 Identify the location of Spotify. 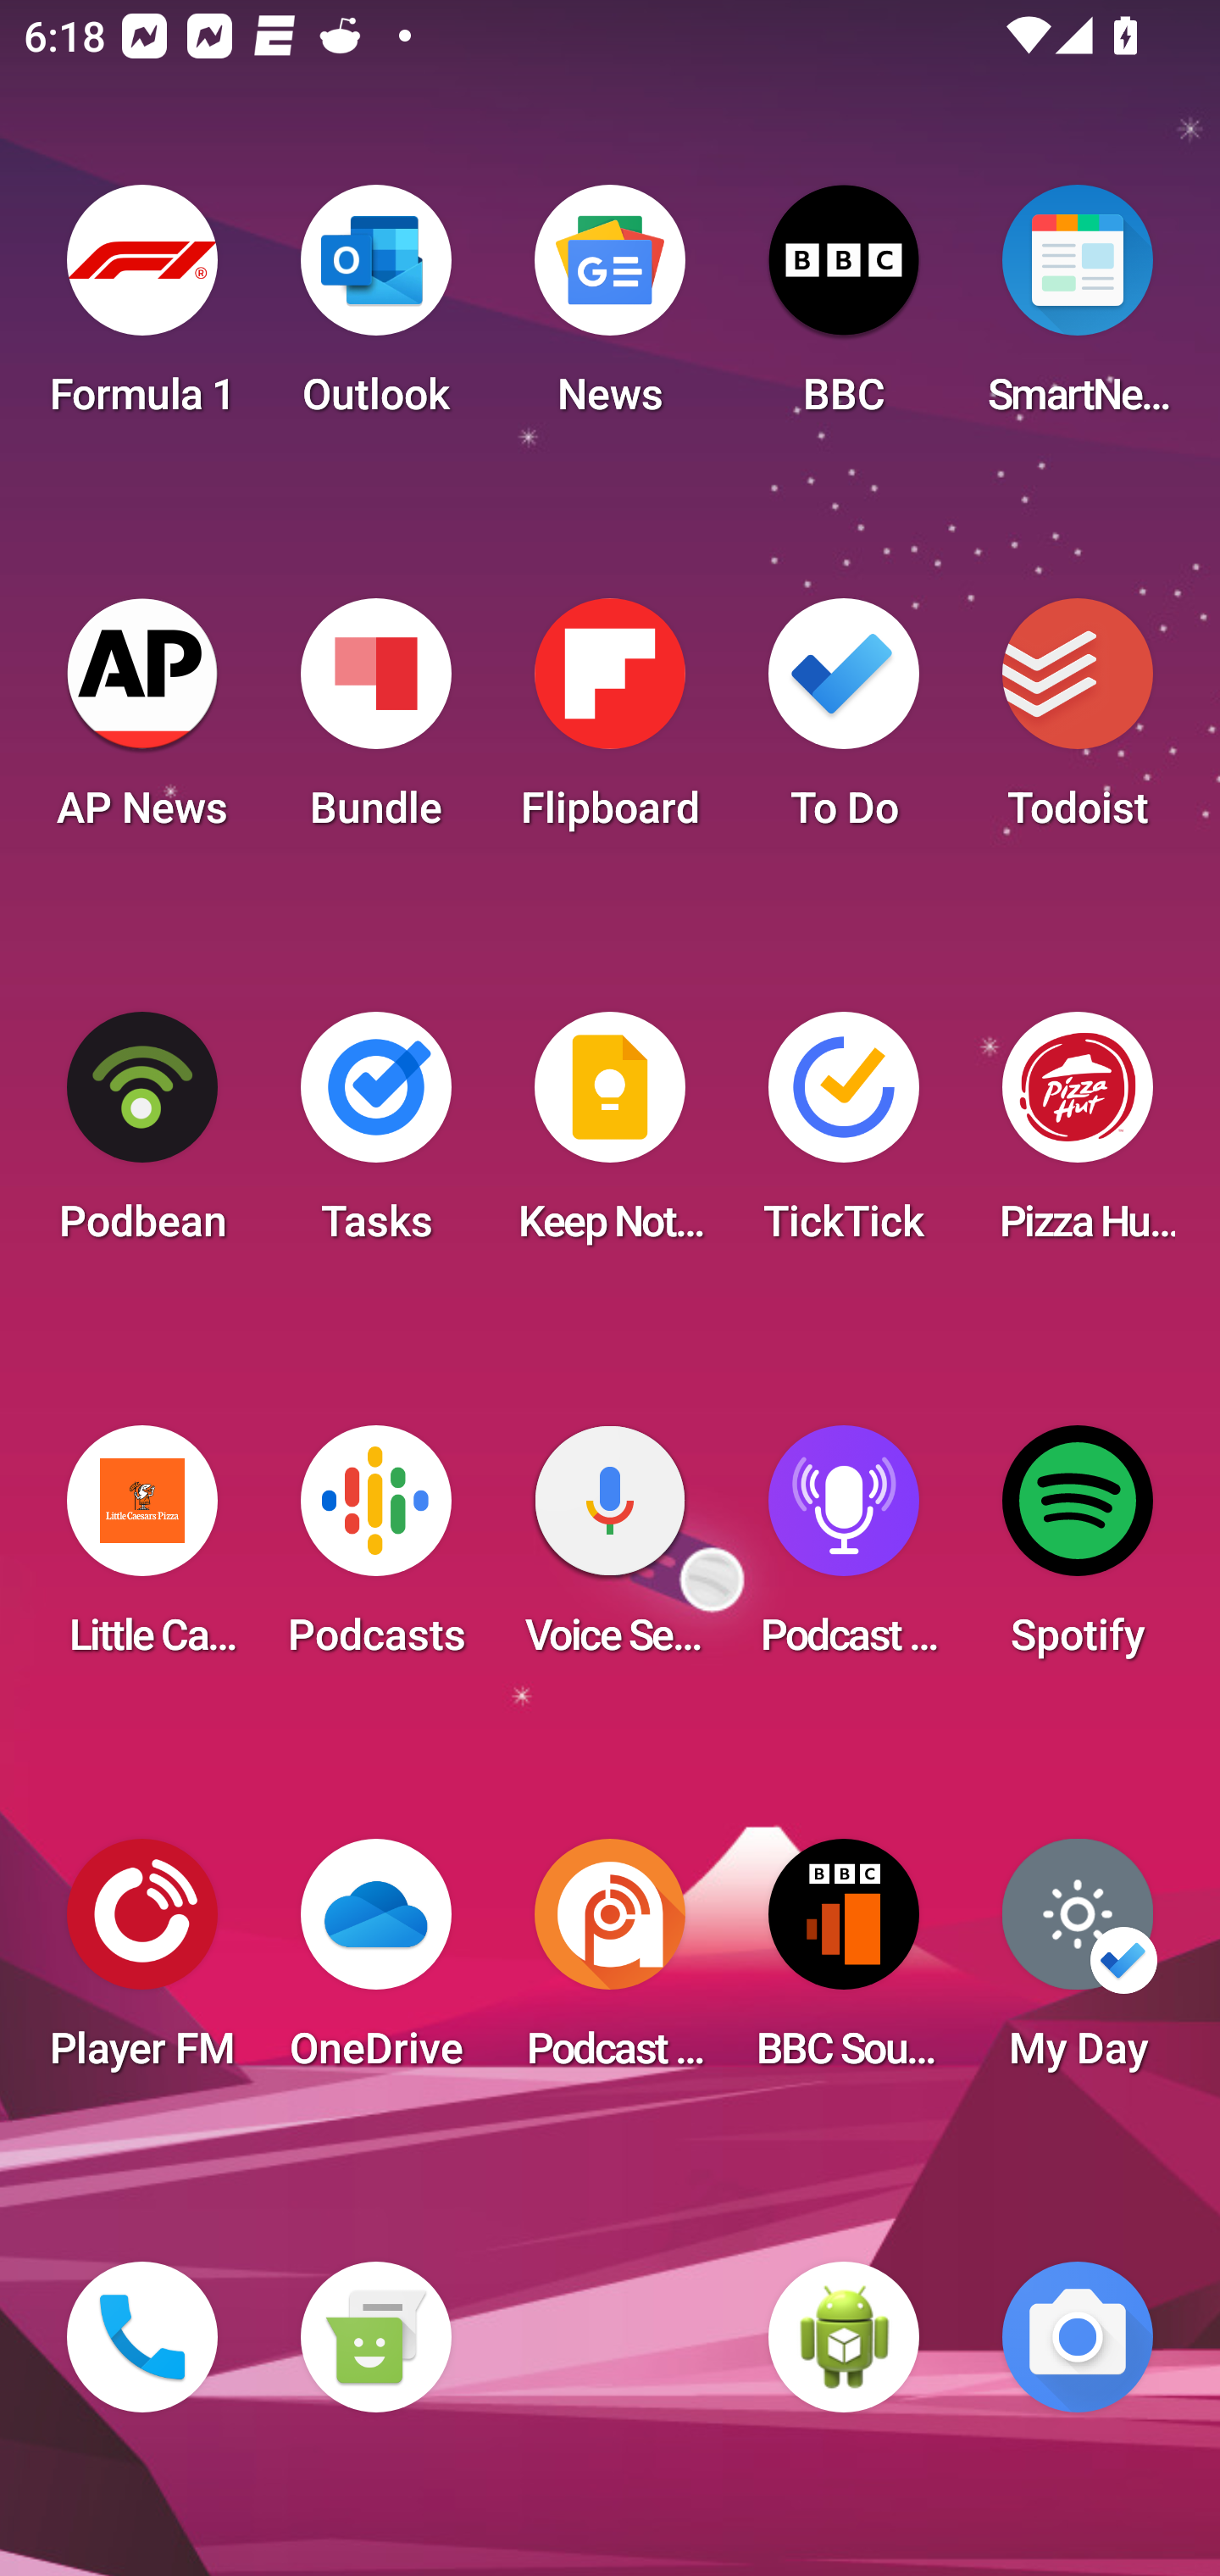
(1078, 1551).